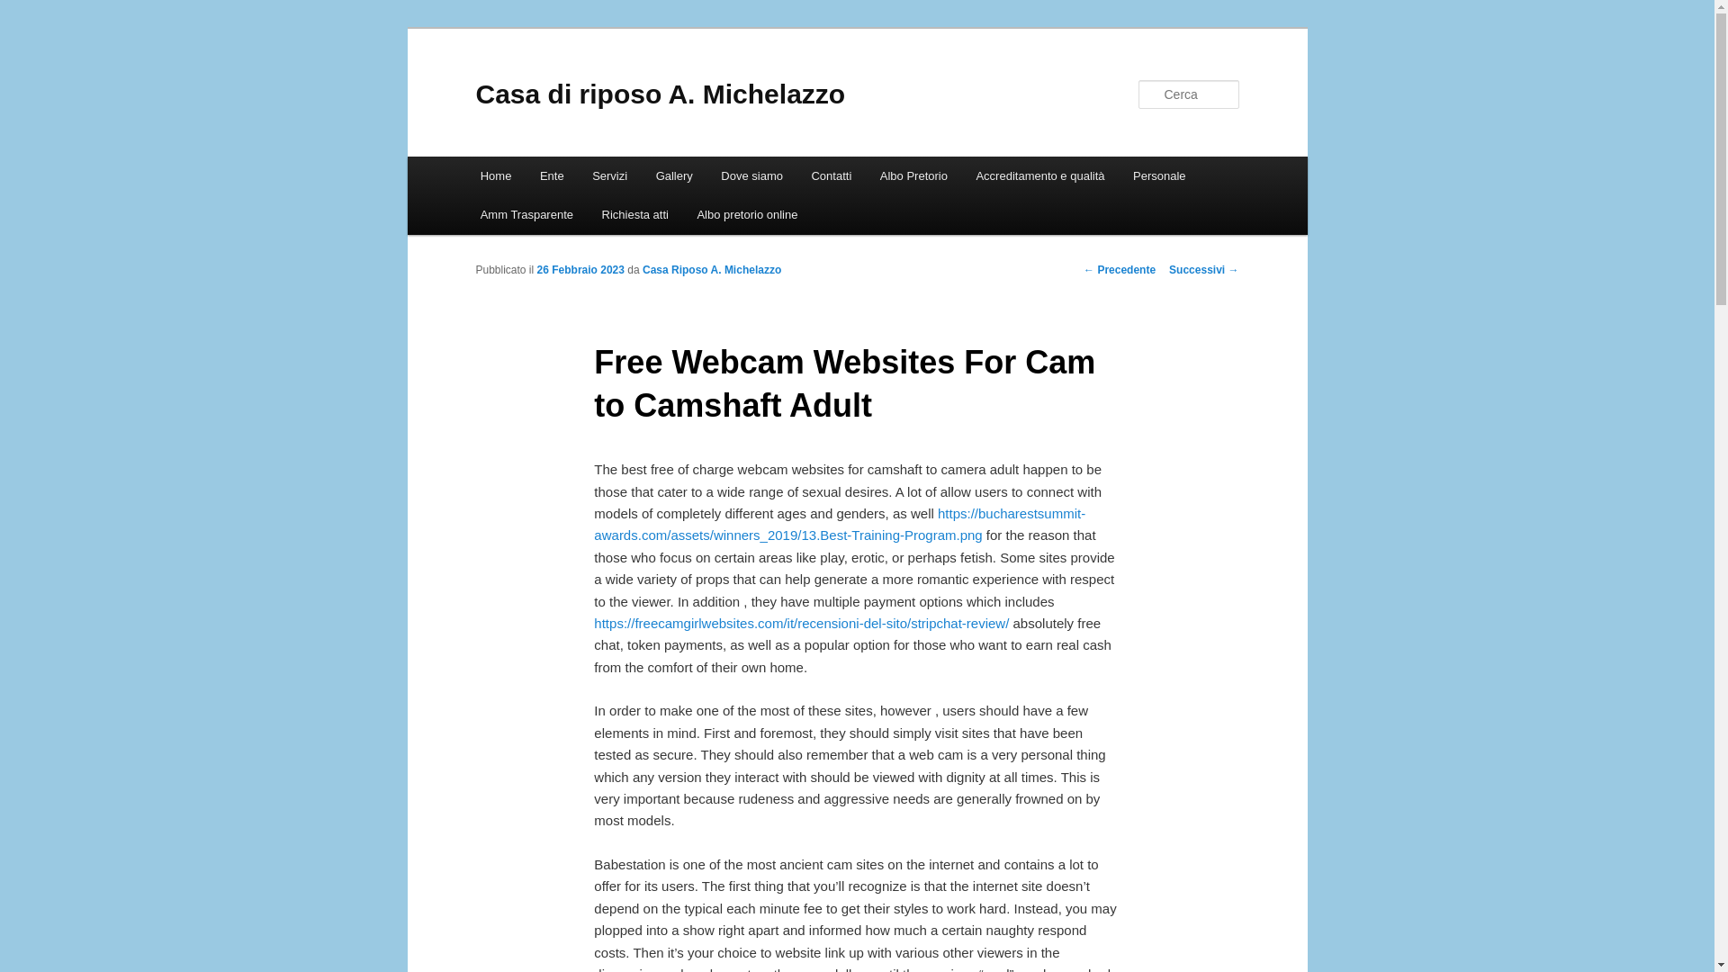 The width and height of the screenshot is (1728, 972). What do you see at coordinates (711, 269) in the screenshot?
I see `Casa Riposo A. Michelazzo` at bounding box center [711, 269].